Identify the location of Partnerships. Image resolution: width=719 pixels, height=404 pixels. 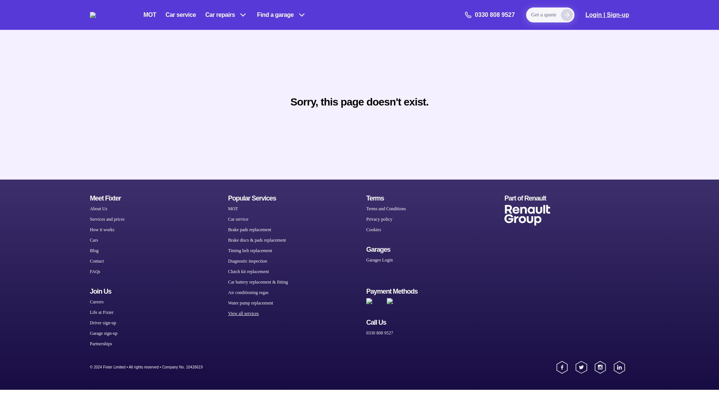
(101, 343).